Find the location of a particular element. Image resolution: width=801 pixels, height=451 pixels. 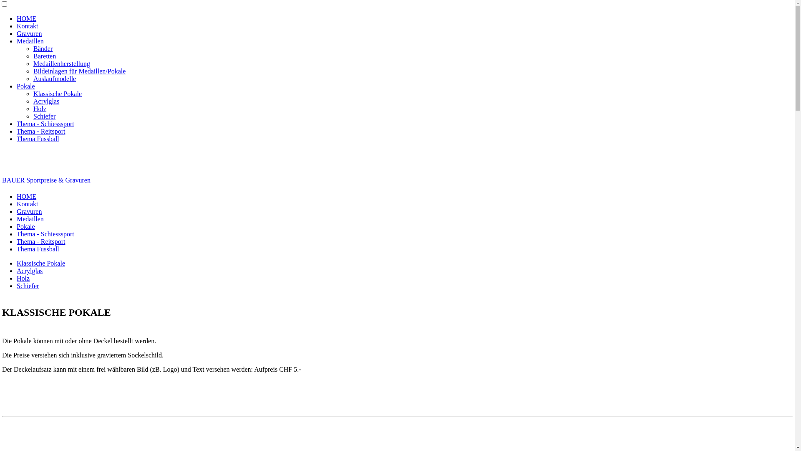

Acrylglas is located at coordinates (30, 271).